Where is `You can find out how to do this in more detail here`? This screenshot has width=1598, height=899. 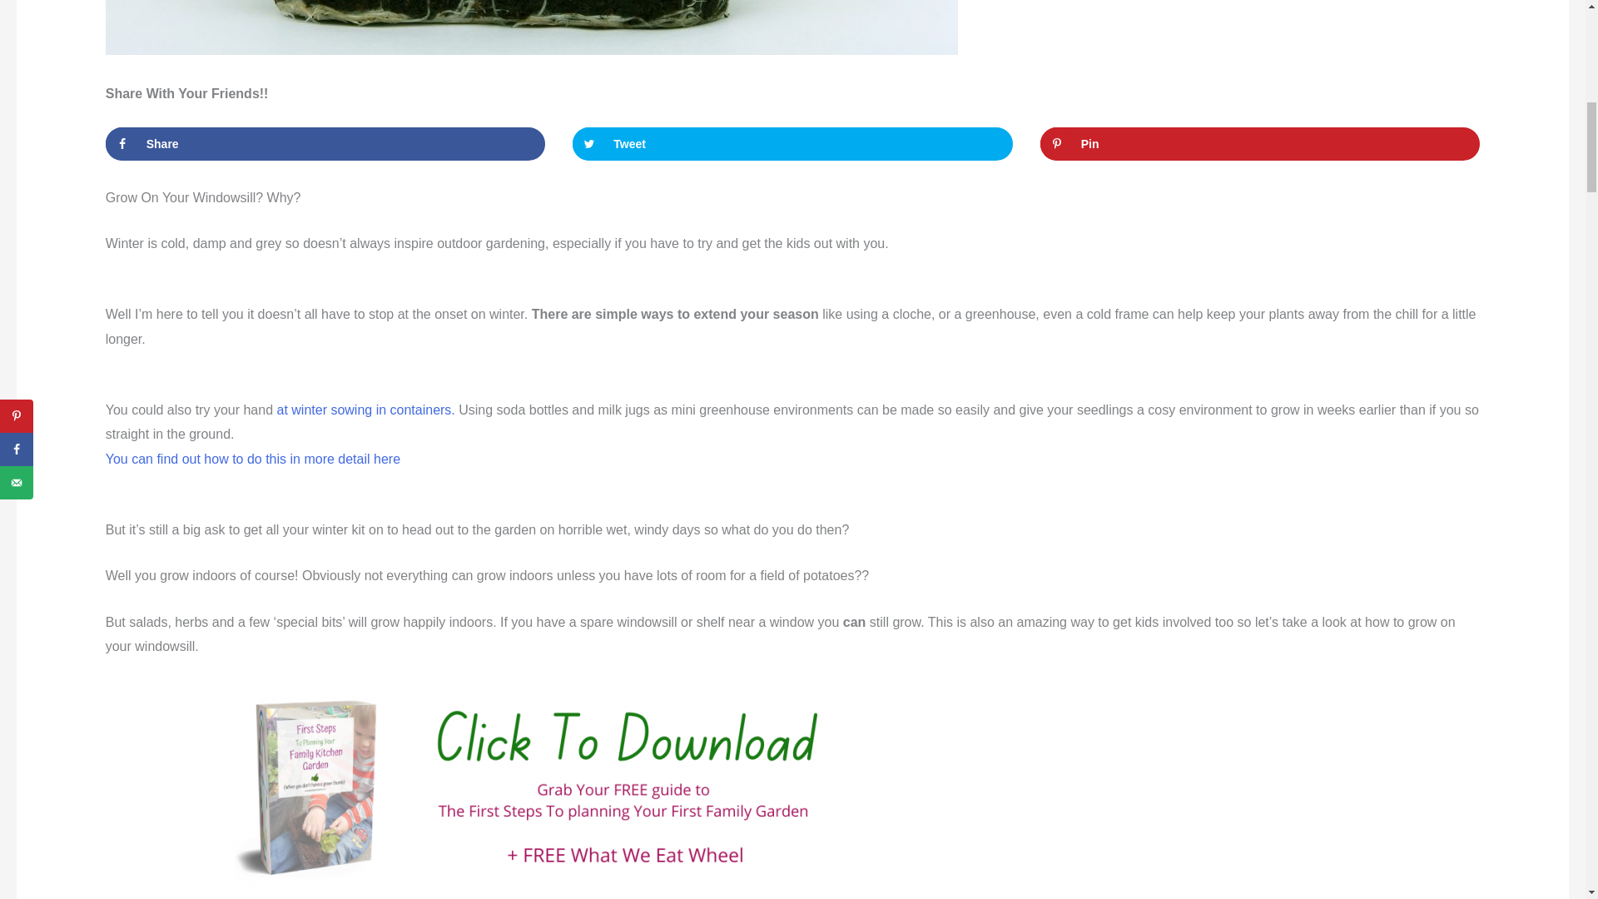
You can find out how to do this in more detail here is located at coordinates (253, 459).